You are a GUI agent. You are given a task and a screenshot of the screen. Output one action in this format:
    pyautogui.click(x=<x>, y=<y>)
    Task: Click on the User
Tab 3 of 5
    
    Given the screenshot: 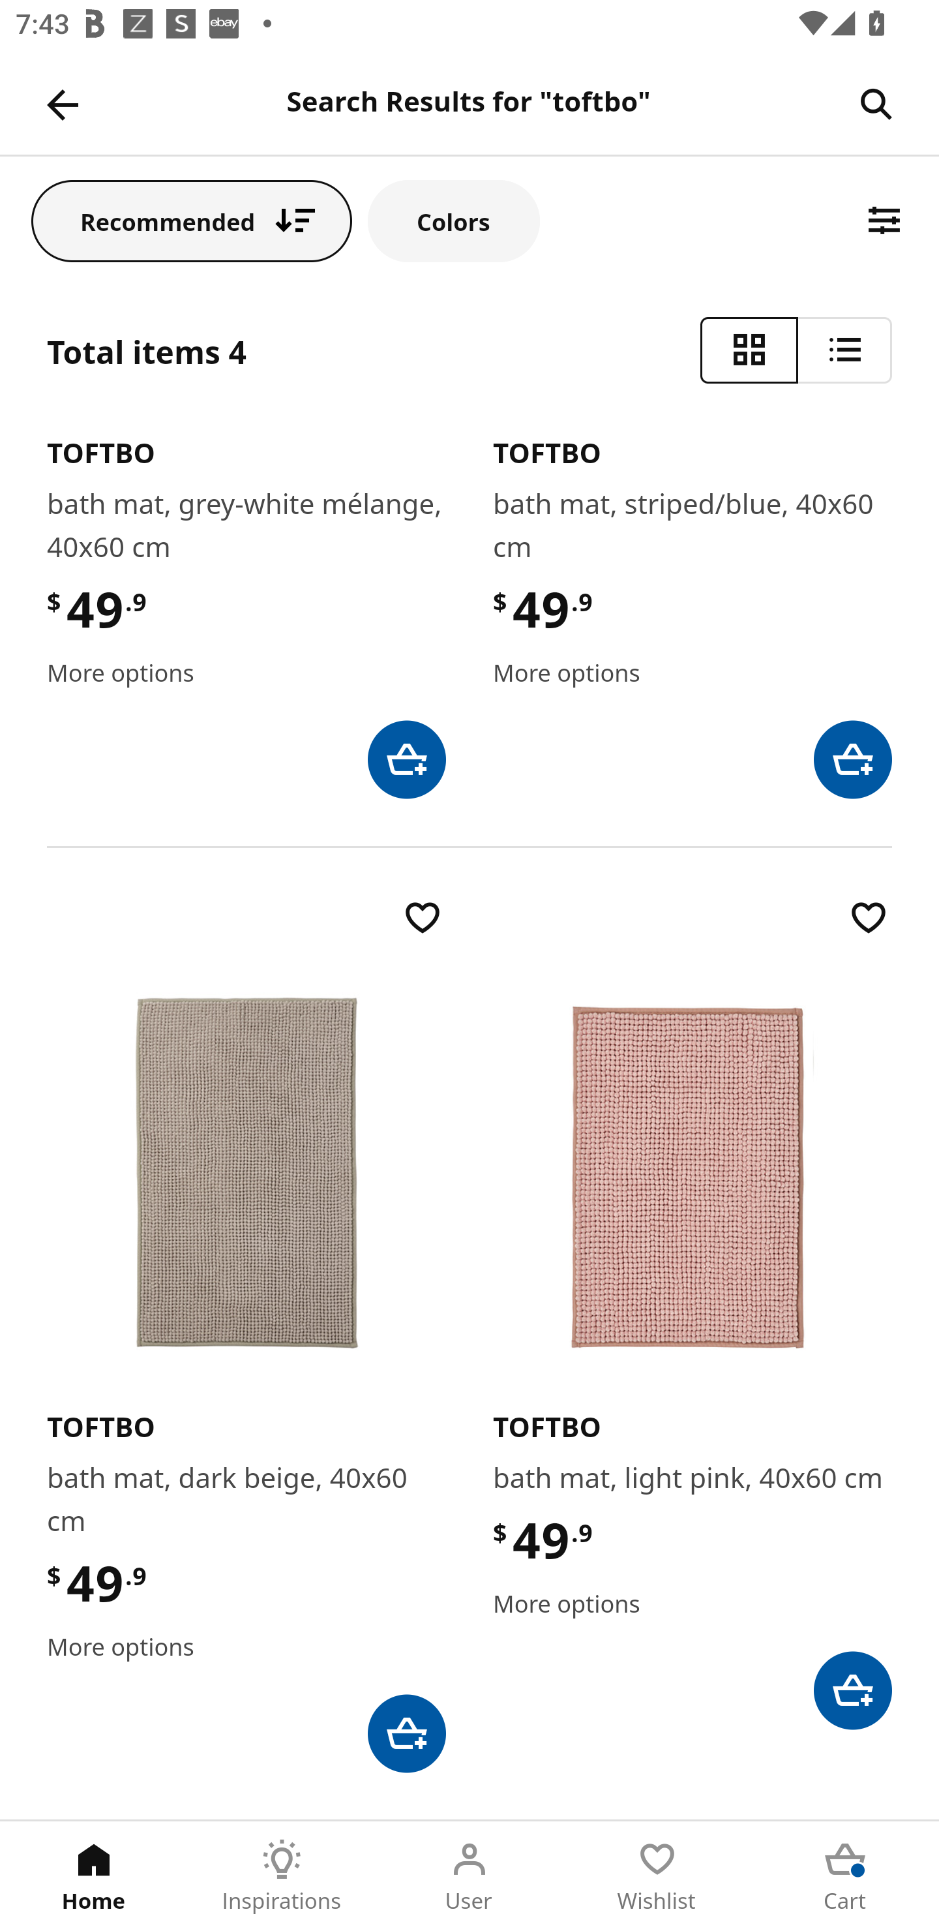 What is the action you would take?
    pyautogui.click(x=469, y=1876)
    